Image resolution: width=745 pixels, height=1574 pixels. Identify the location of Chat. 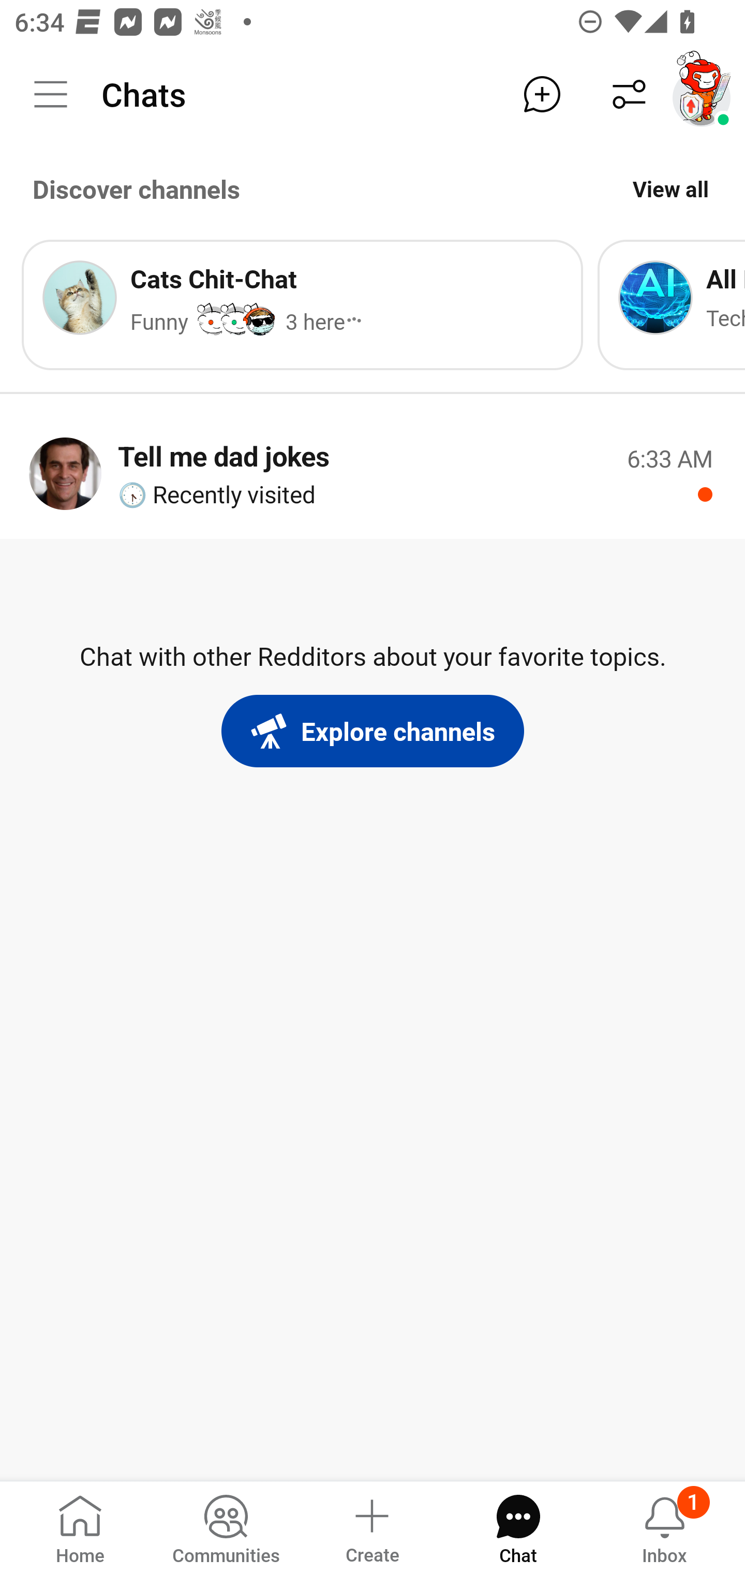
(518, 1526).